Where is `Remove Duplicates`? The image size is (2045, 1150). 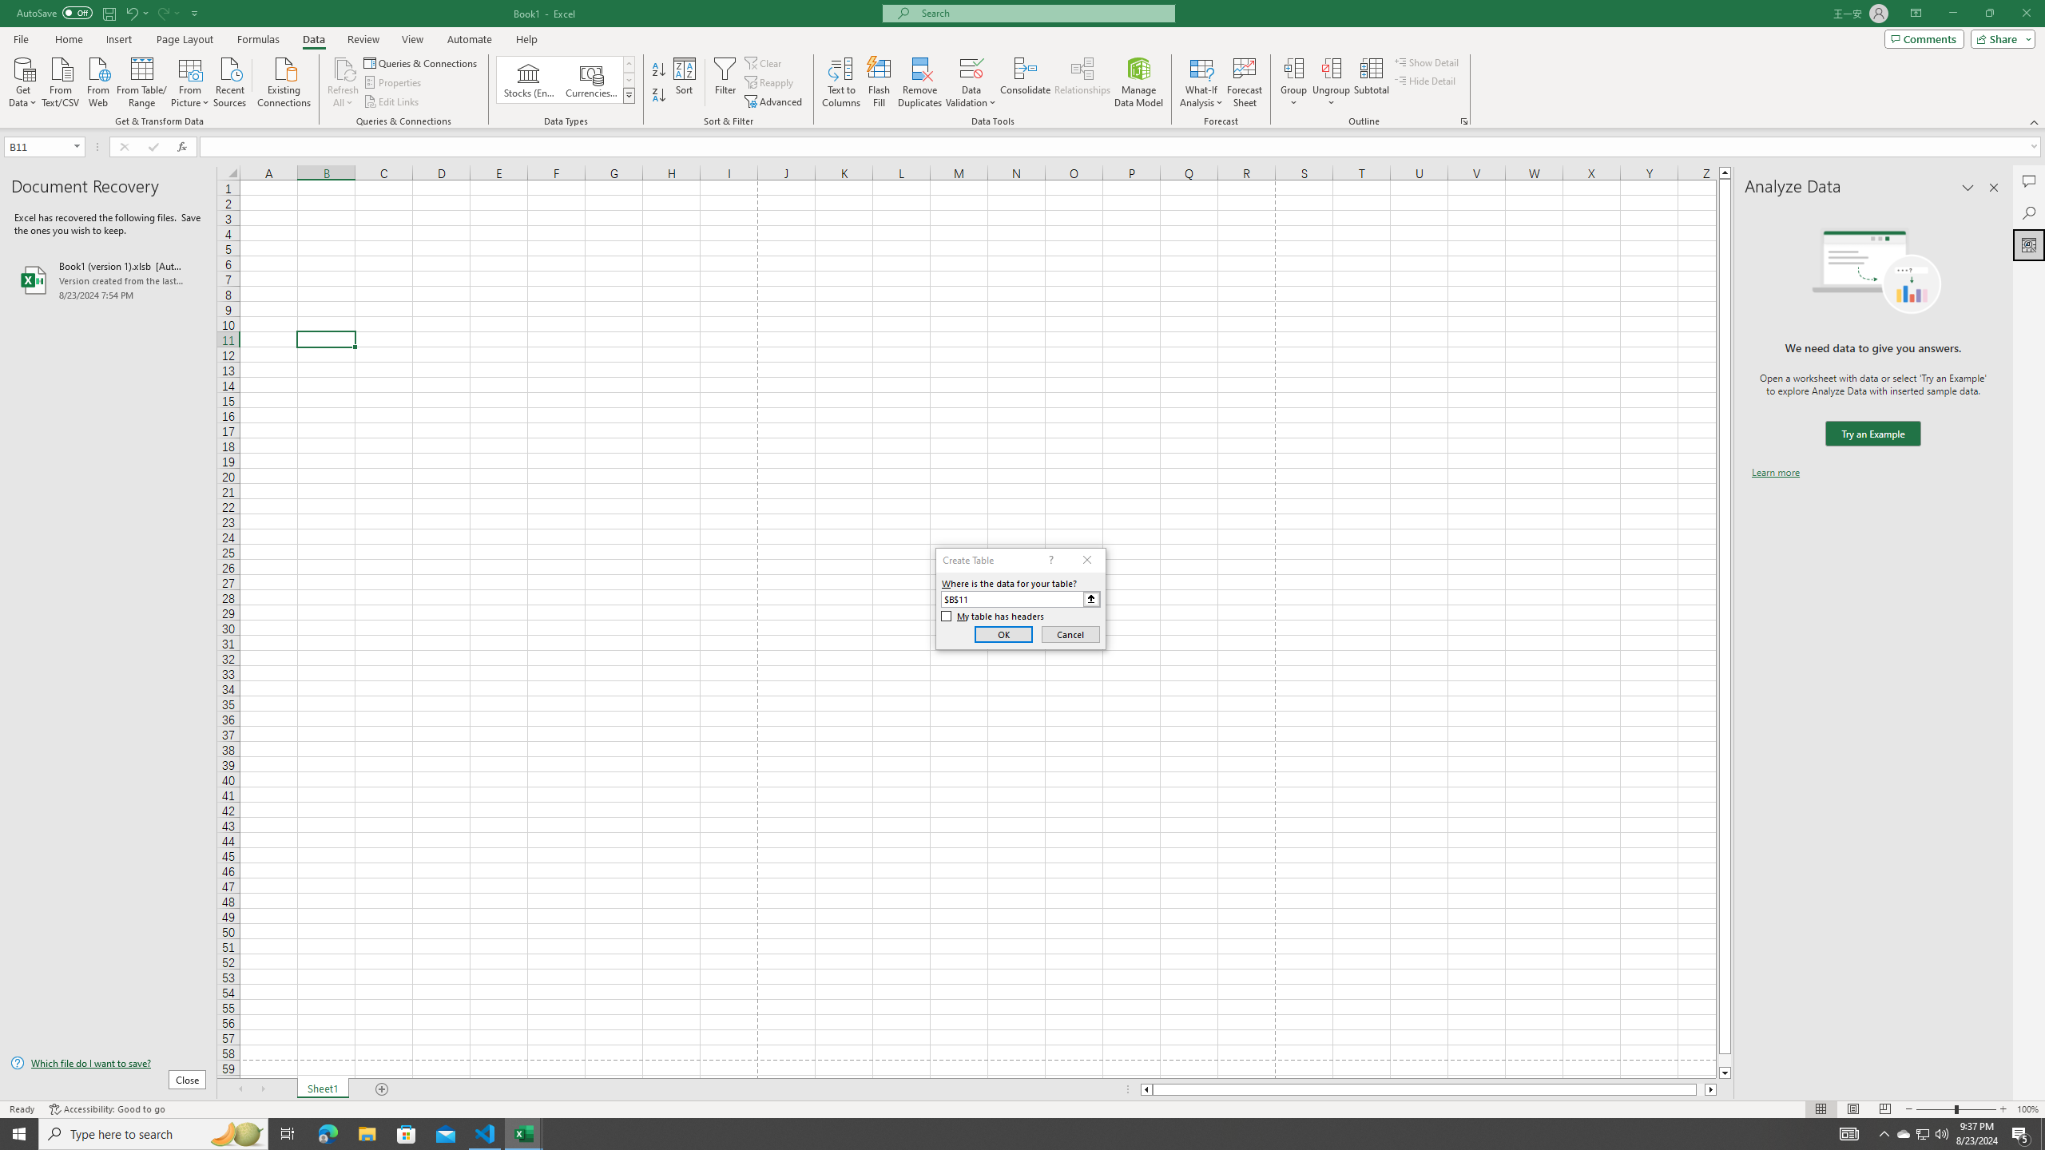 Remove Duplicates is located at coordinates (920, 82).